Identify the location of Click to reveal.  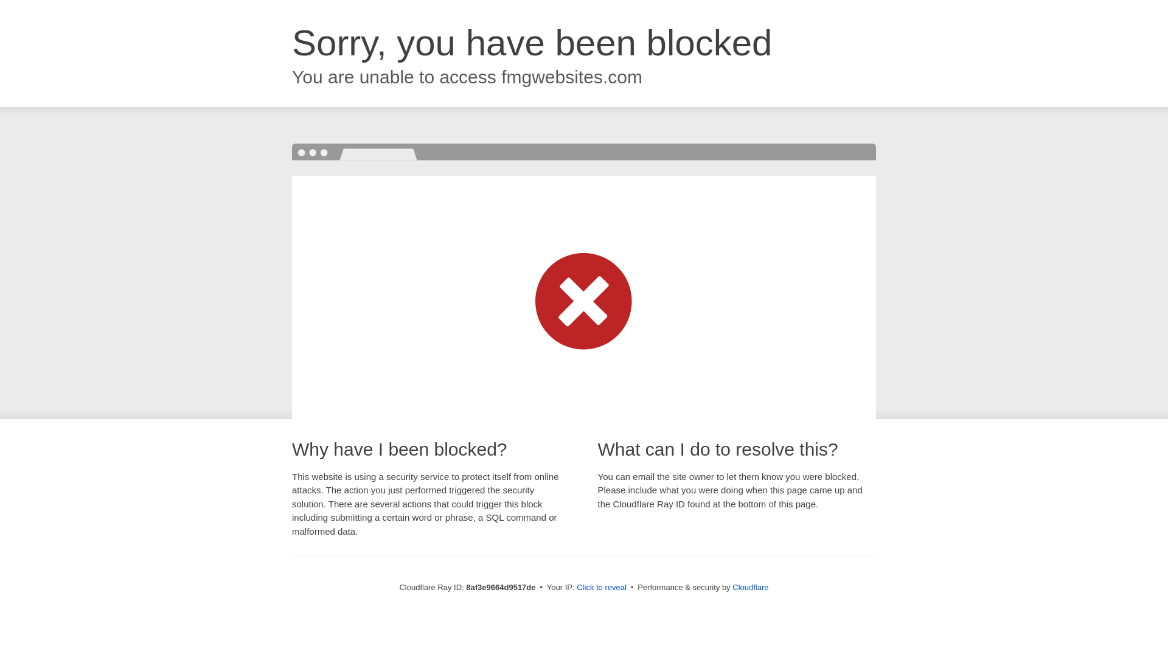
(601, 588).